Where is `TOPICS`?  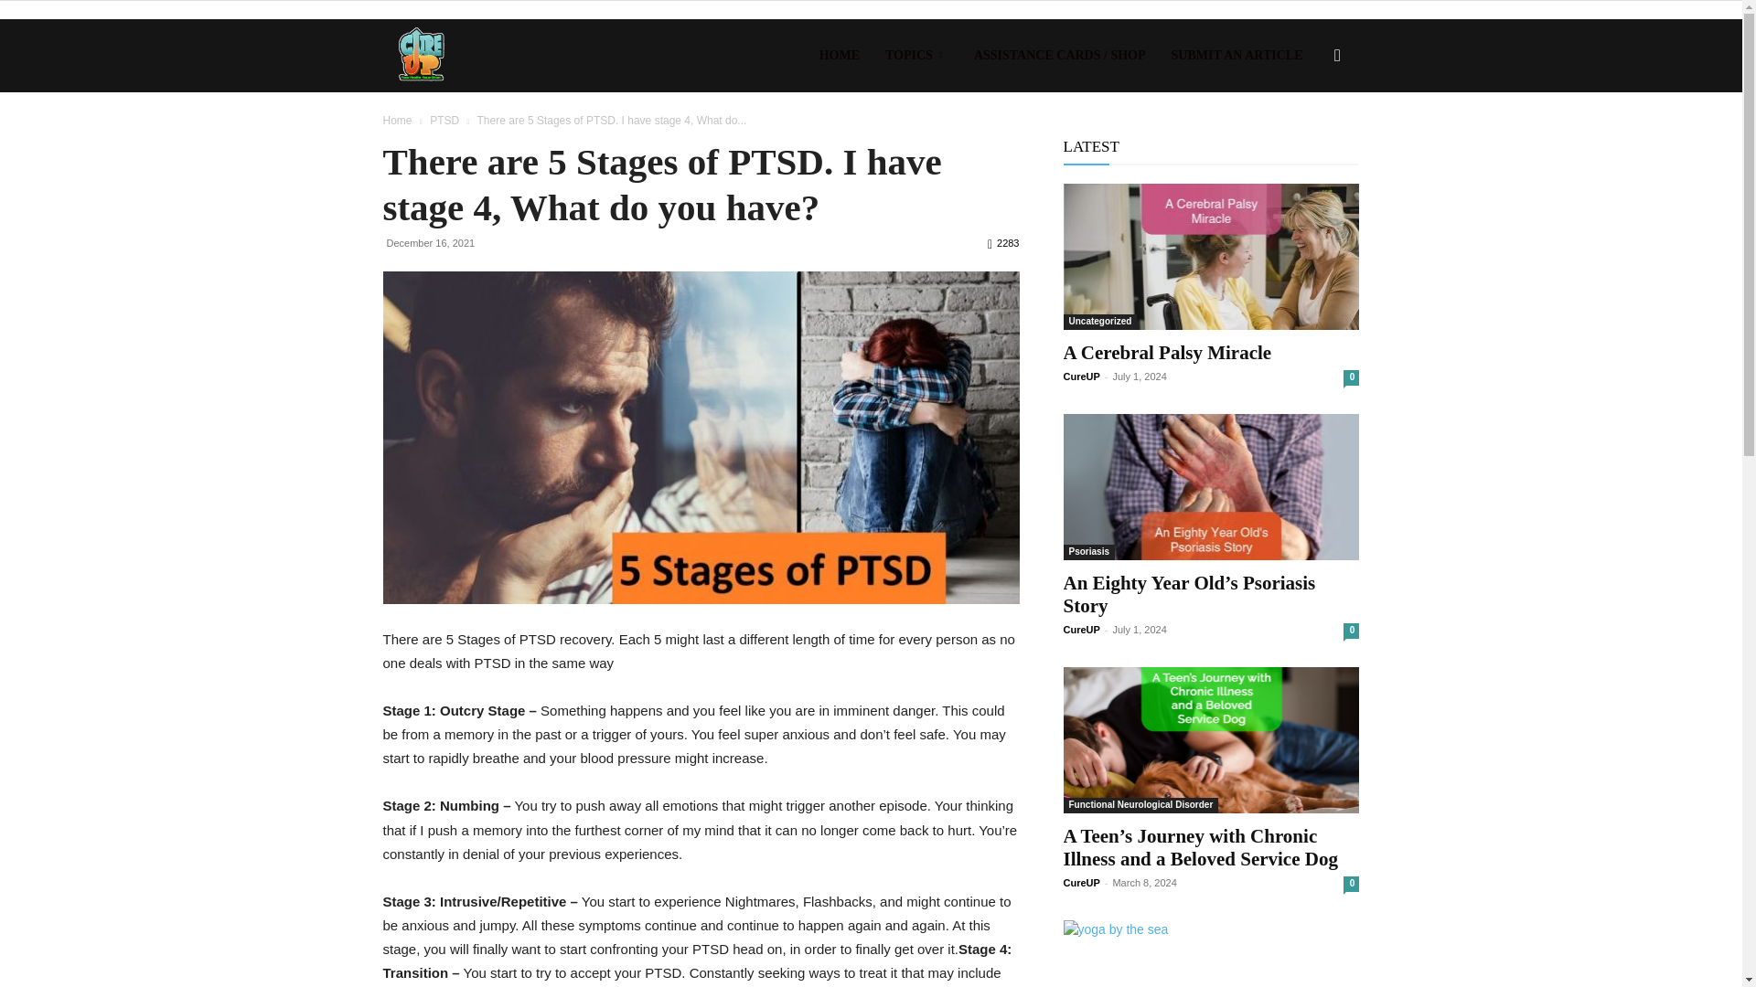
TOPICS is located at coordinates (916, 55).